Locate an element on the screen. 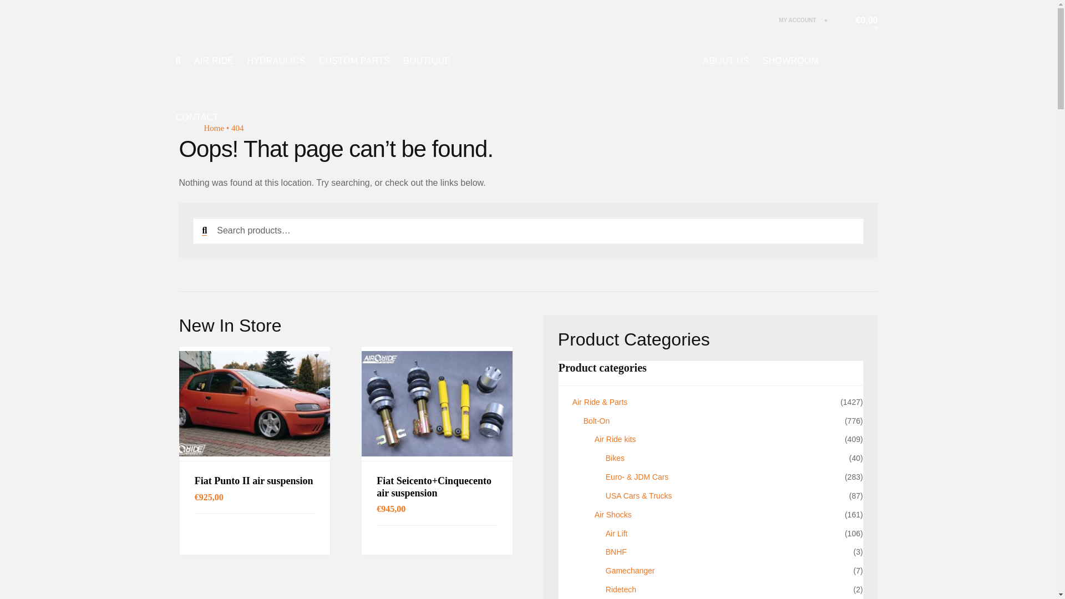  MY ACCOUNT is located at coordinates (797, 20).